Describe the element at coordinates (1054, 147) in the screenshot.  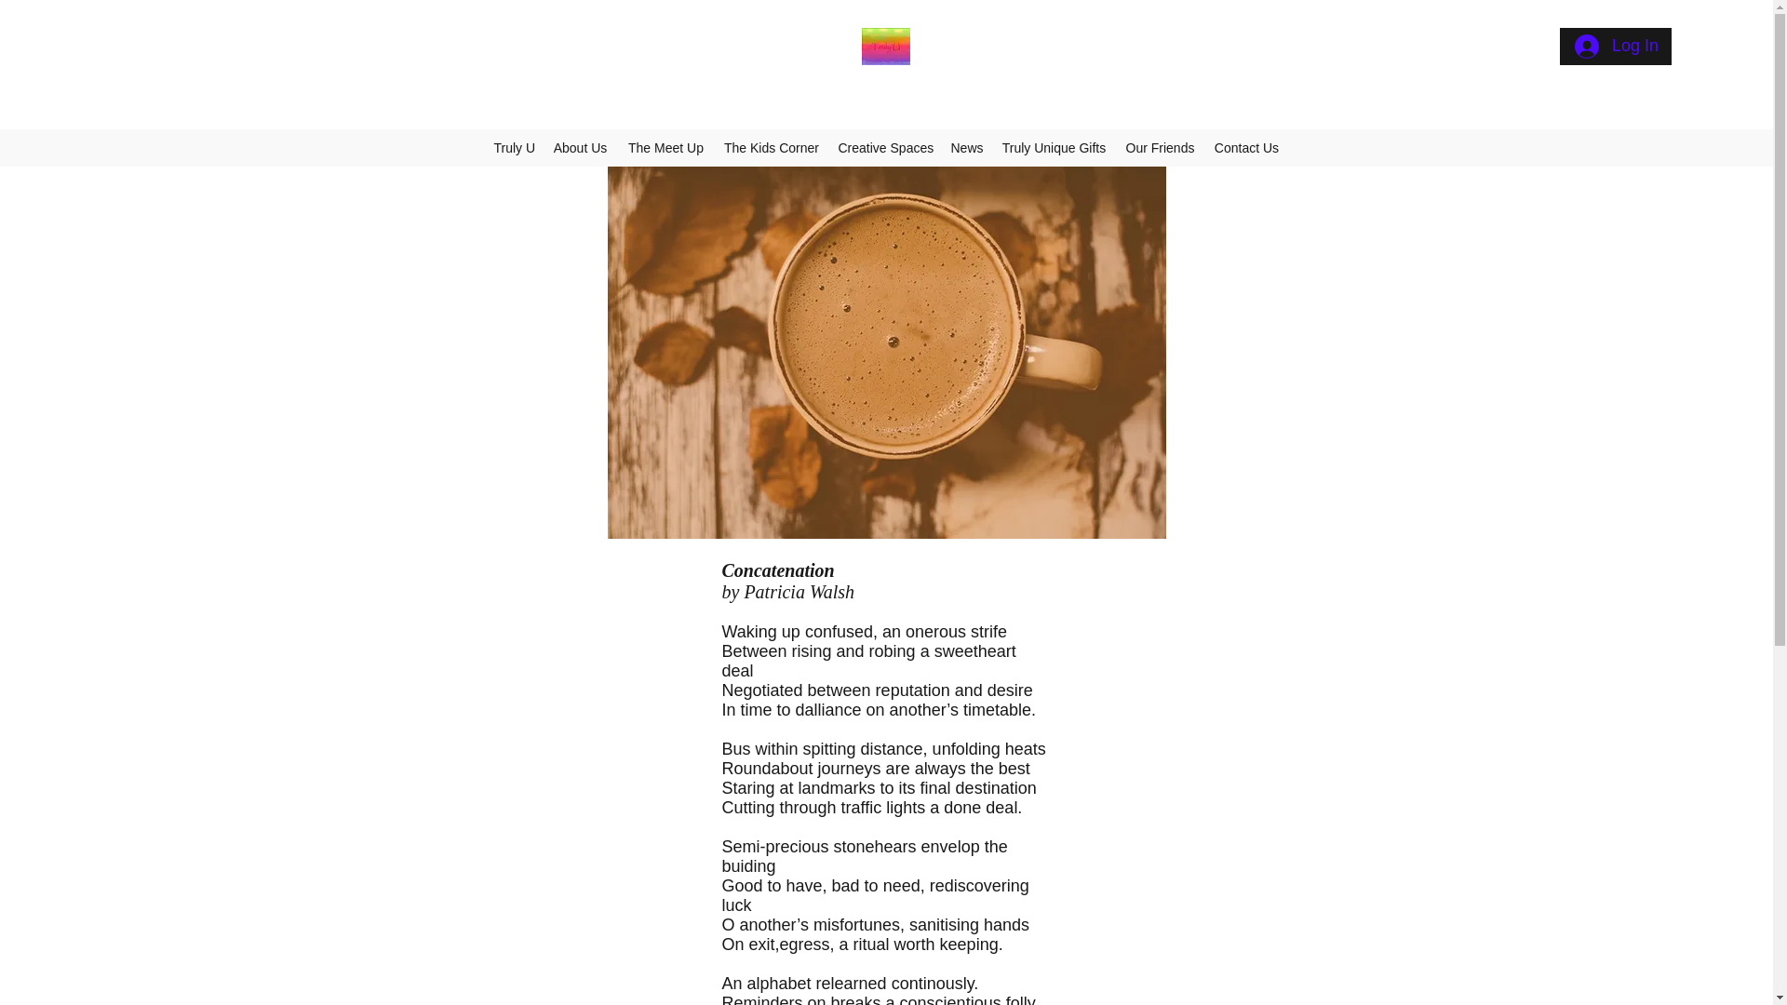
I see `Truly Unique Gifts` at that location.